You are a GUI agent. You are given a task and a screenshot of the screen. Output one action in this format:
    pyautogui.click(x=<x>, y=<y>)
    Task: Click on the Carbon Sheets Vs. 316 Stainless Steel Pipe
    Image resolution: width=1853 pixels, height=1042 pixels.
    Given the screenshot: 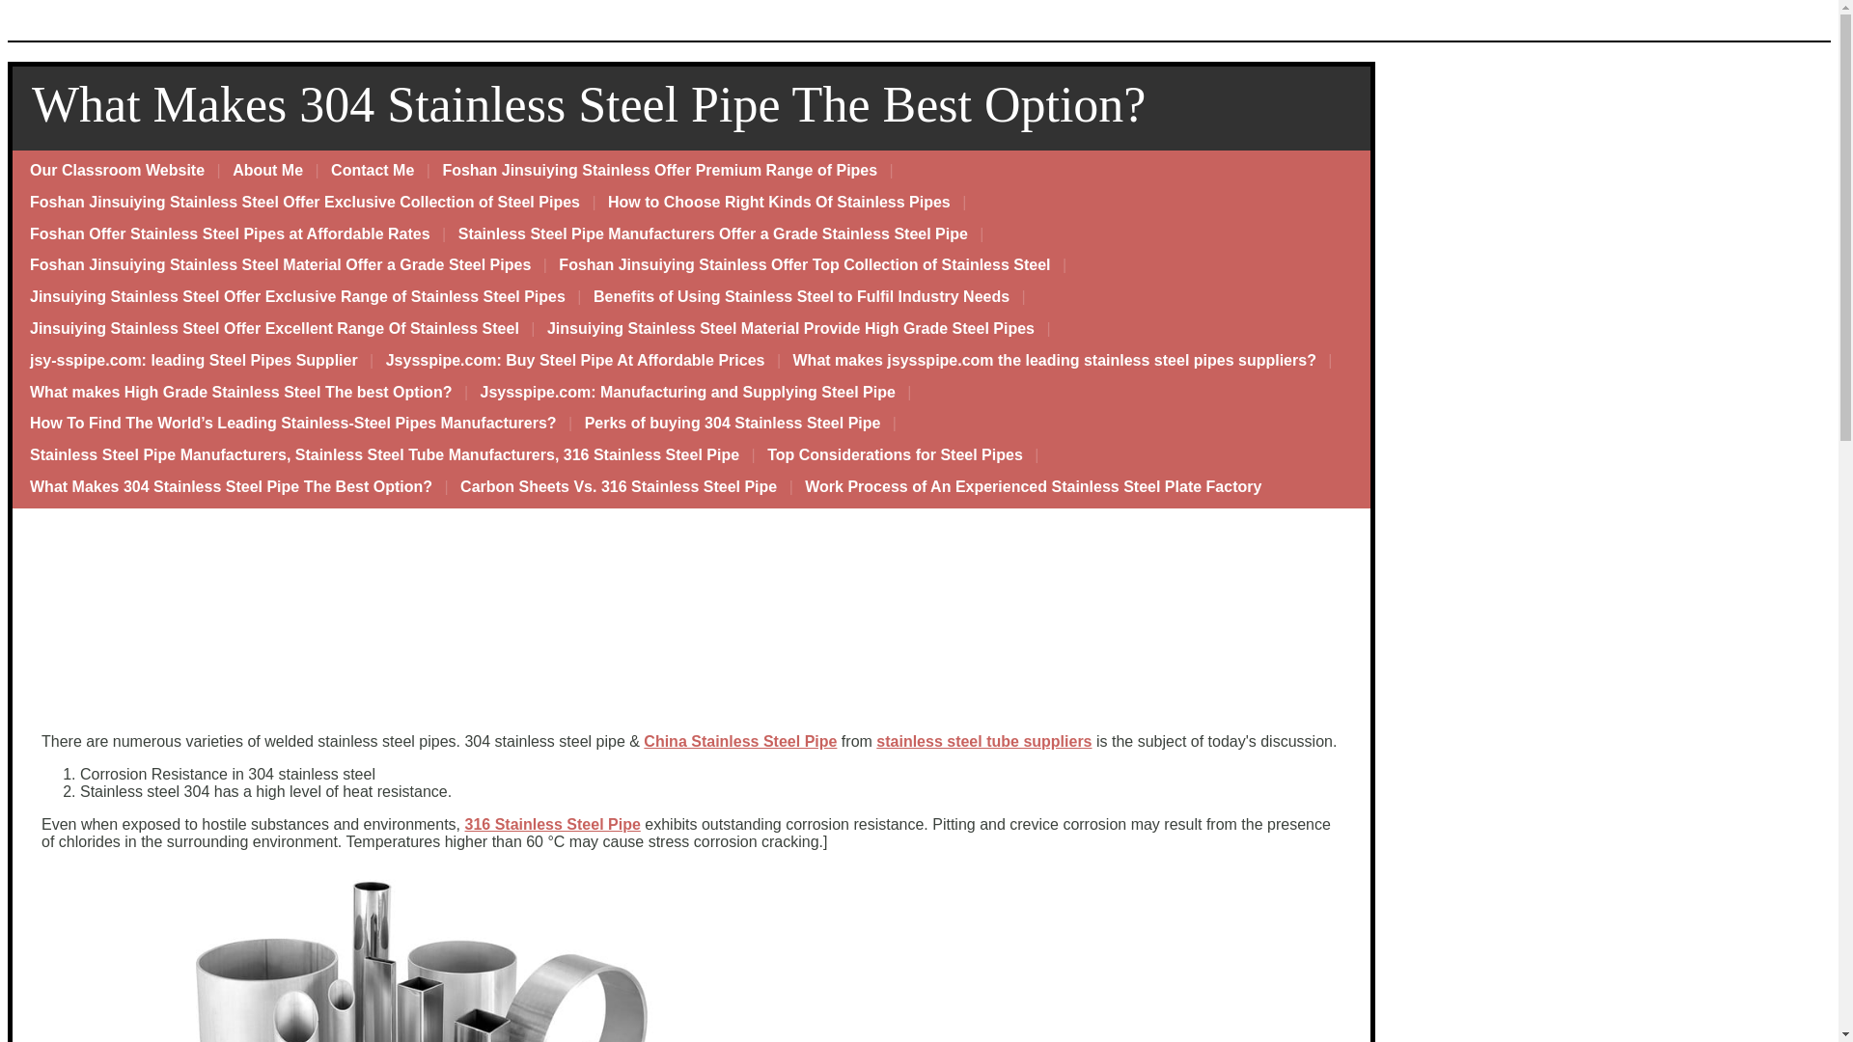 What is the action you would take?
    pyautogui.click(x=618, y=487)
    